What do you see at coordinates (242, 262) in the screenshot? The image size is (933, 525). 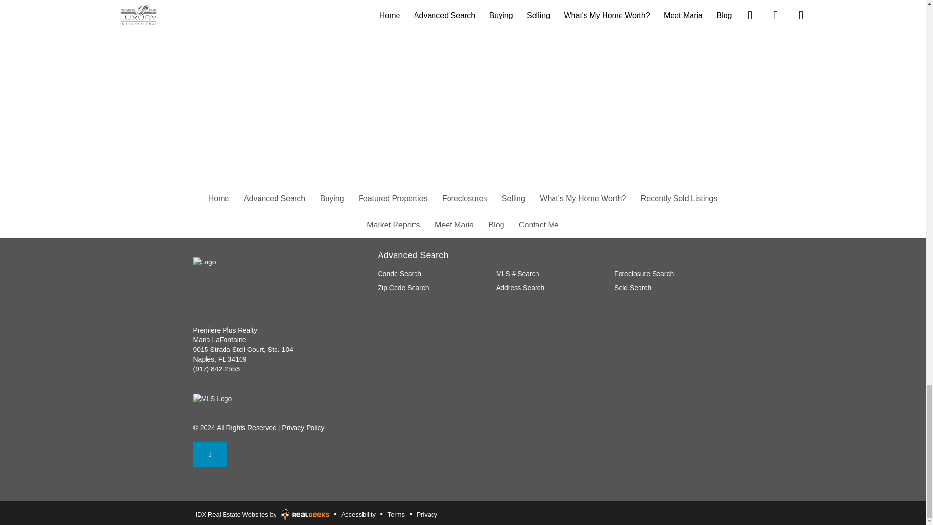 I see `Logo` at bounding box center [242, 262].